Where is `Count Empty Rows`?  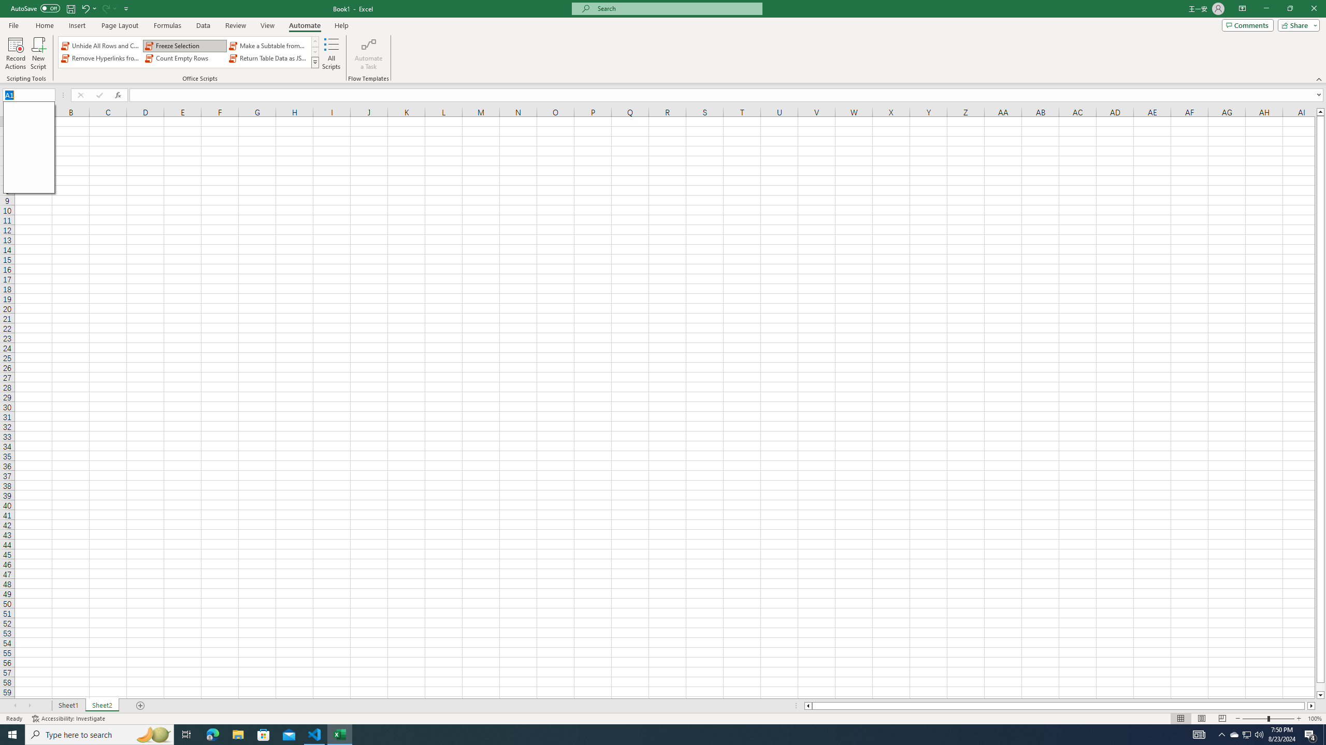 Count Empty Rows is located at coordinates (184, 58).